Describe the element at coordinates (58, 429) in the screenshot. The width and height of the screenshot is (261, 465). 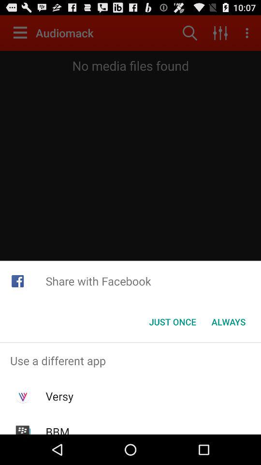
I see `press the bbm item` at that location.